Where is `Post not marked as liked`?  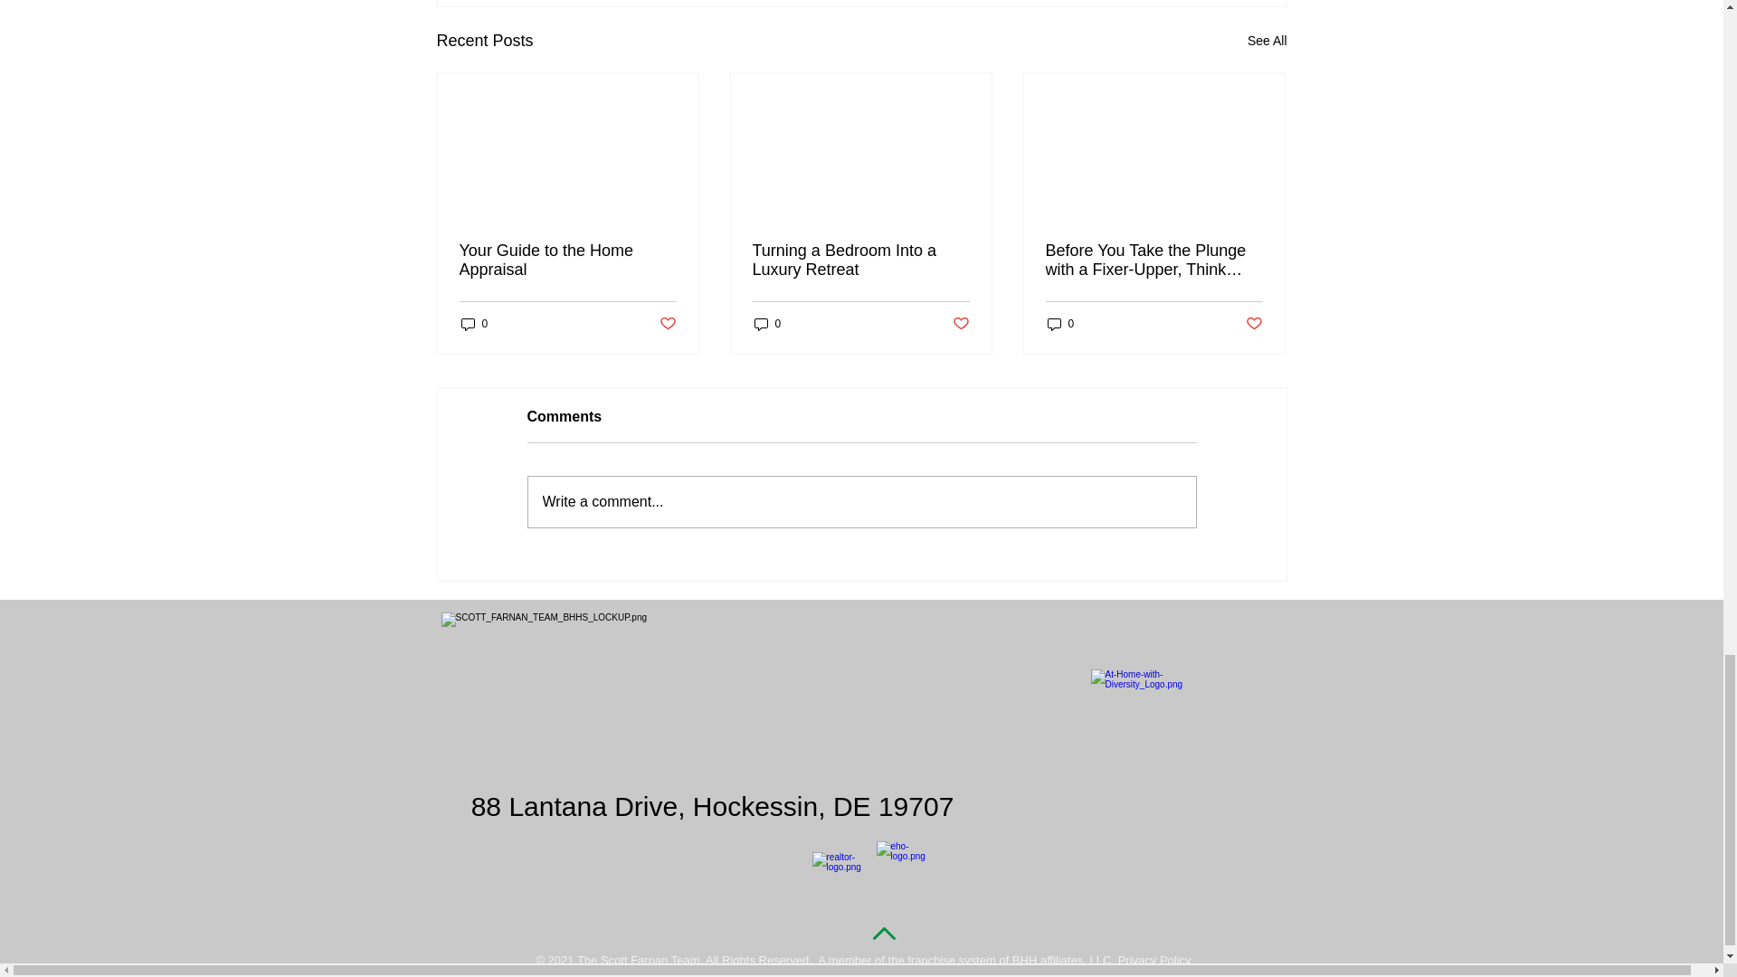 Post not marked as liked is located at coordinates (961, 324).